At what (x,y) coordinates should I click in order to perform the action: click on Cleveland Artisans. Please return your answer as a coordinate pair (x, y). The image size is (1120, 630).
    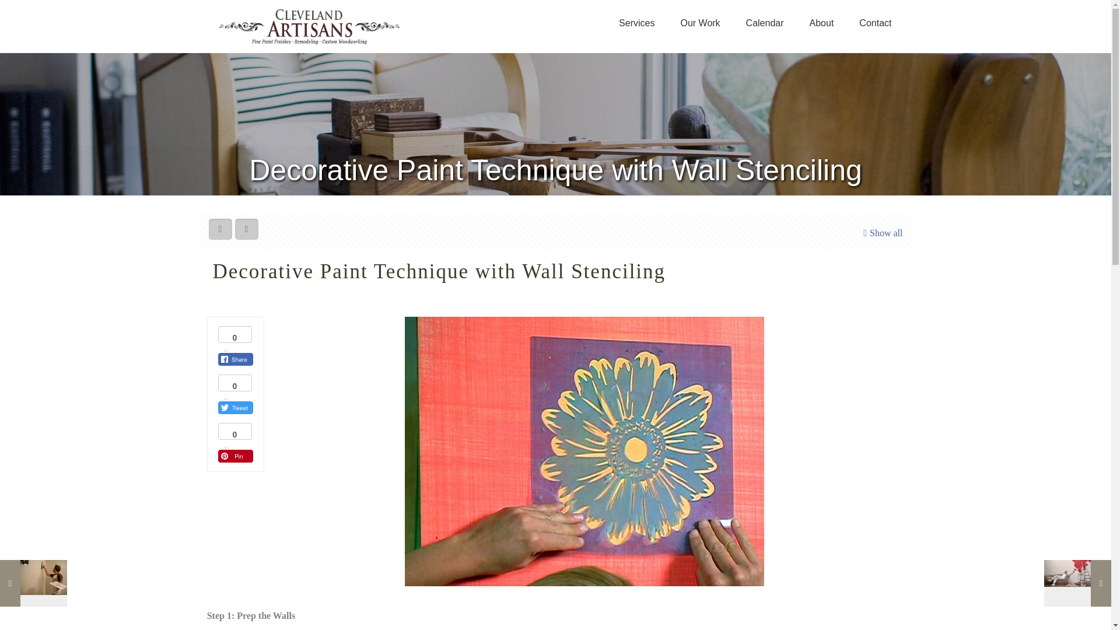
    Looking at the image, I should click on (309, 26).